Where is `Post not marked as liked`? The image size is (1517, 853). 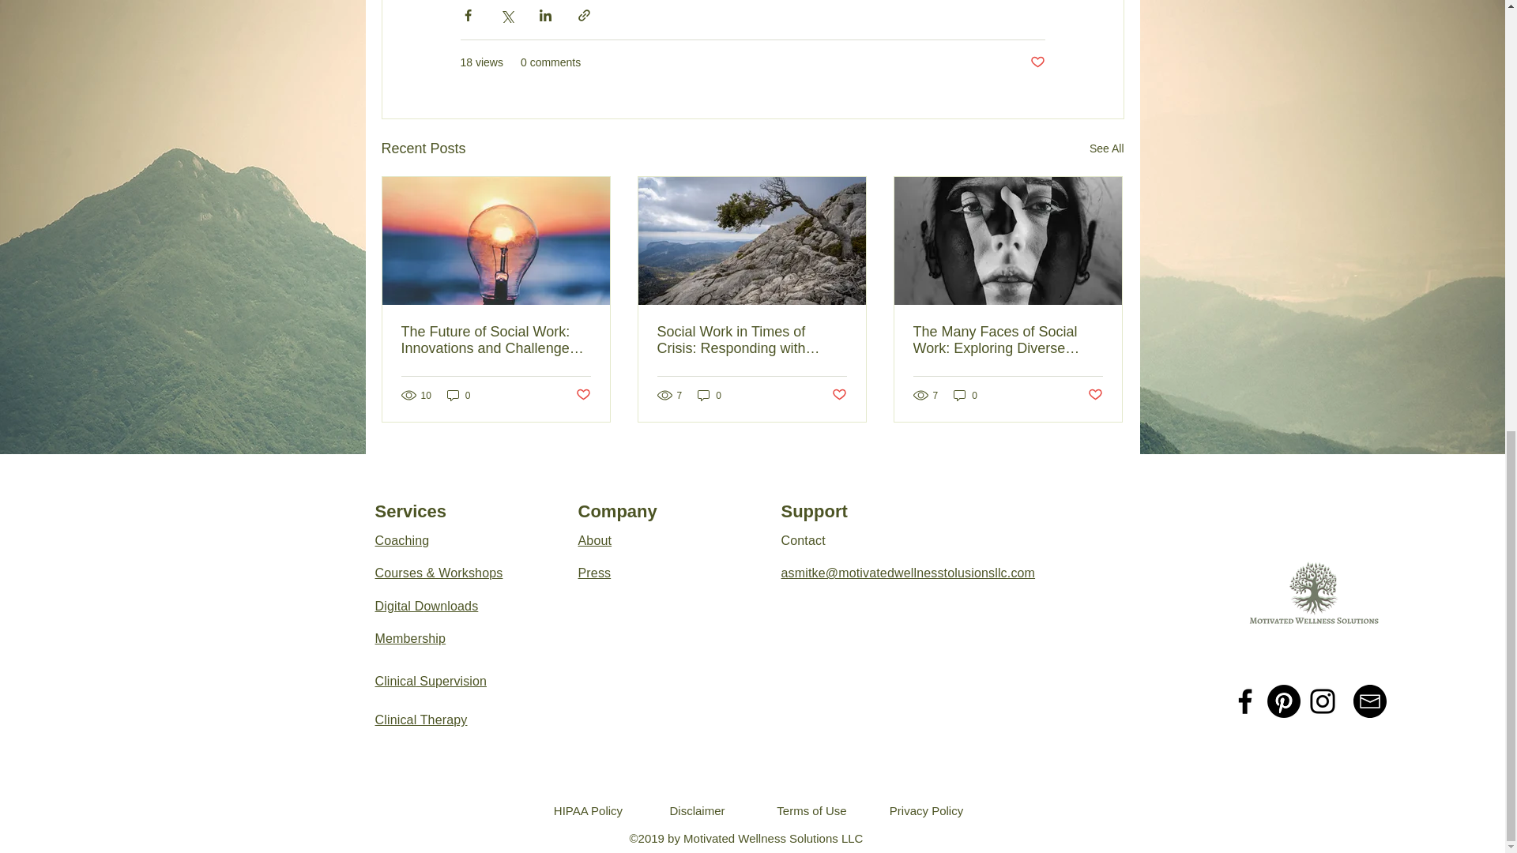
Post not marked as liked is located at coordinates (1037, 62).